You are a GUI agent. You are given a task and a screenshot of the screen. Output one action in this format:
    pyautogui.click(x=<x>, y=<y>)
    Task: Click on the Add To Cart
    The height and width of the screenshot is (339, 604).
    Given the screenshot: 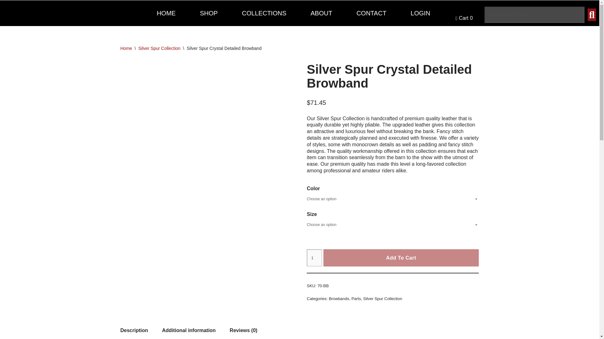 What is the action you would take?
    pyautogui.click(x=401, y=258)
    